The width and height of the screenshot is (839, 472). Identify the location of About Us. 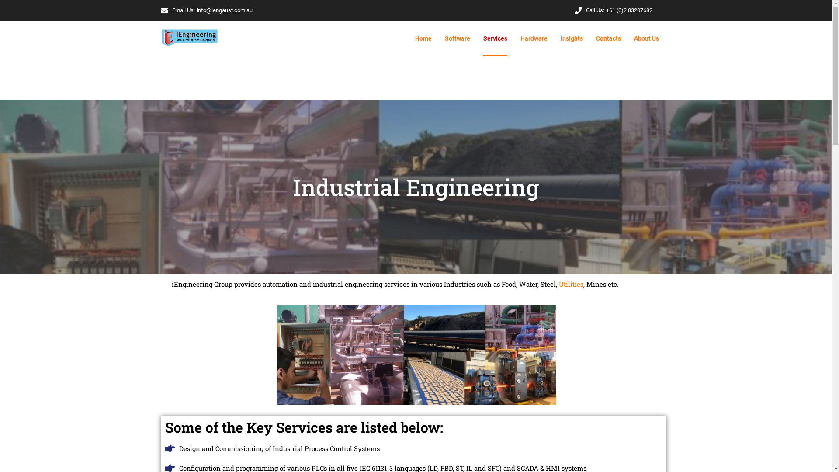
(646, 38).